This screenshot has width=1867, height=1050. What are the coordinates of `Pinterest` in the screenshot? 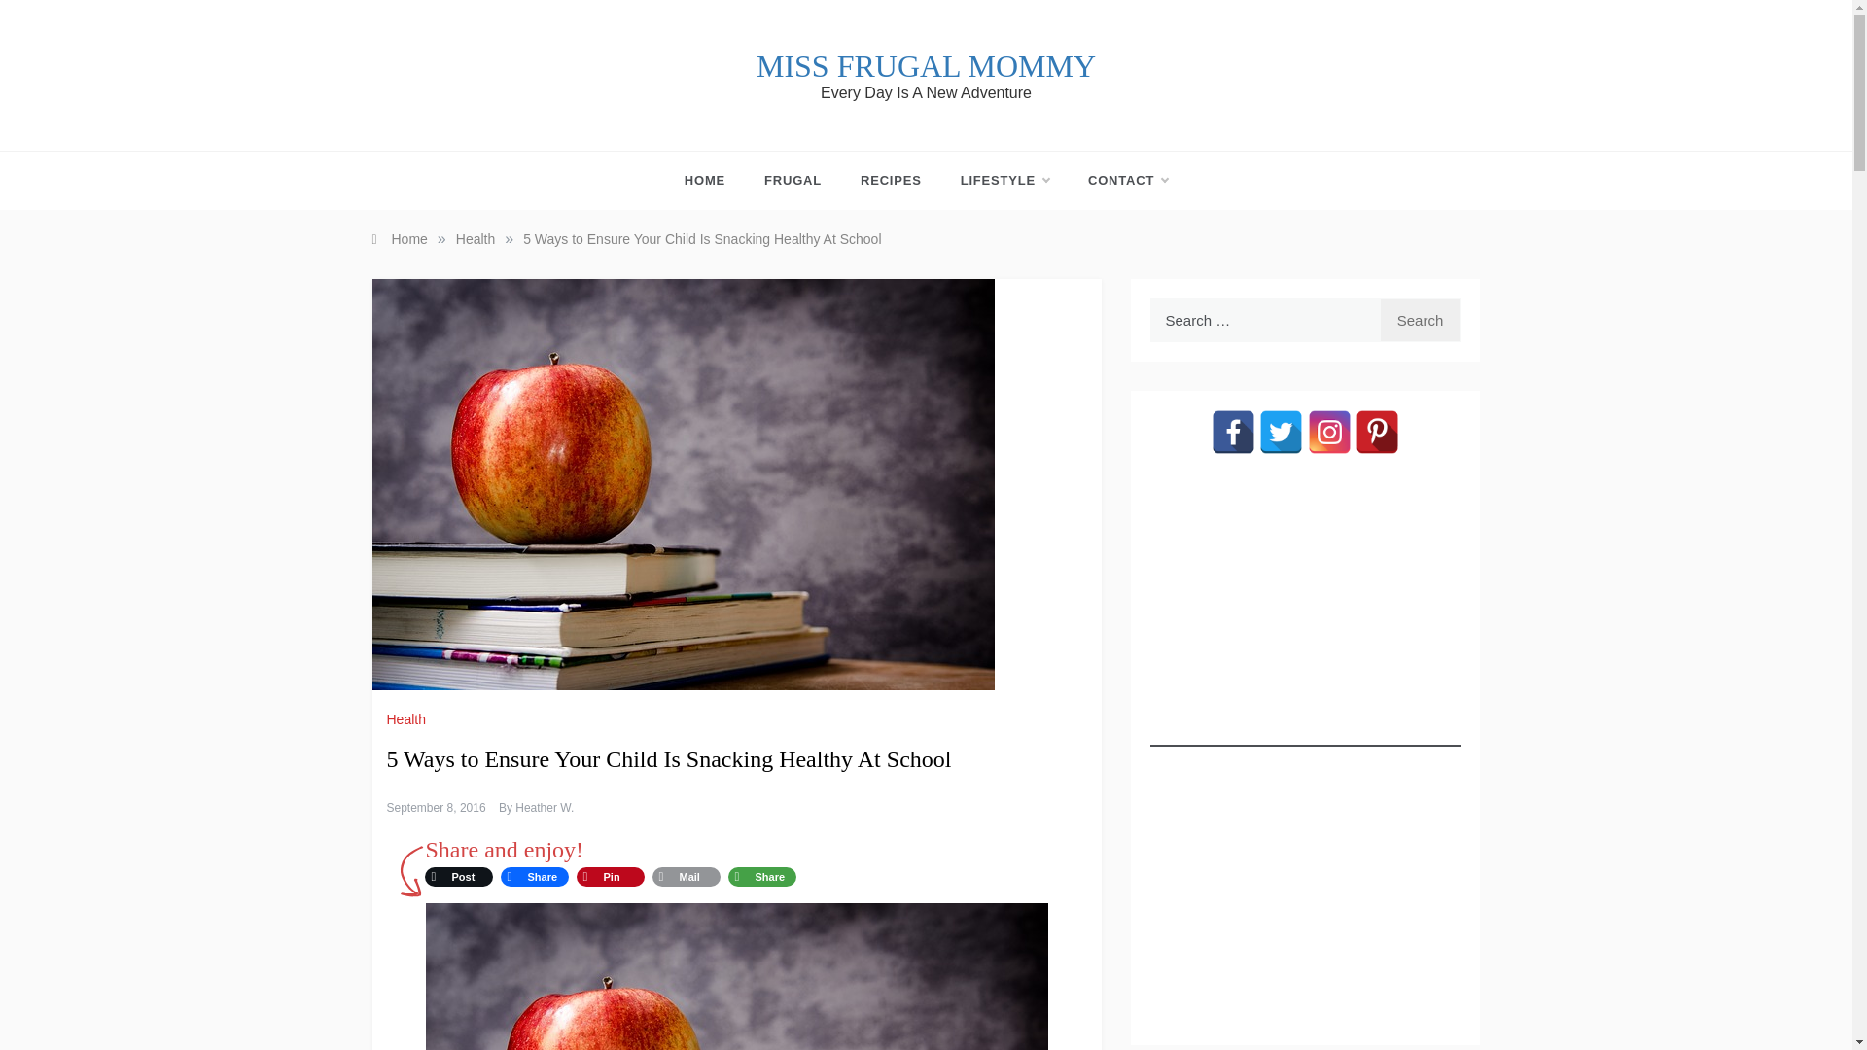 It's located at (1377, 432).